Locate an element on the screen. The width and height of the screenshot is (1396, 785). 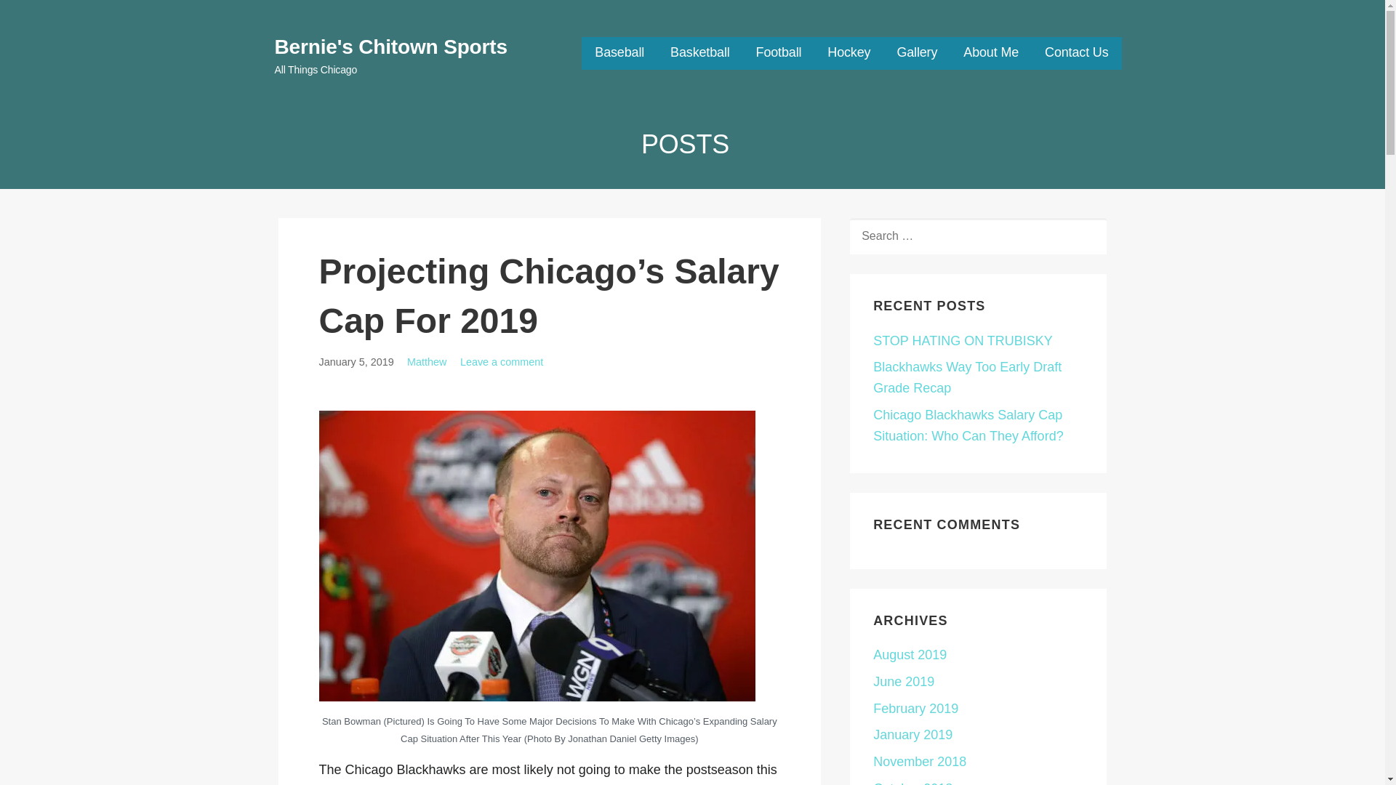
STOP HATING ON TRUBISKY is located at coordinates (963, 341).